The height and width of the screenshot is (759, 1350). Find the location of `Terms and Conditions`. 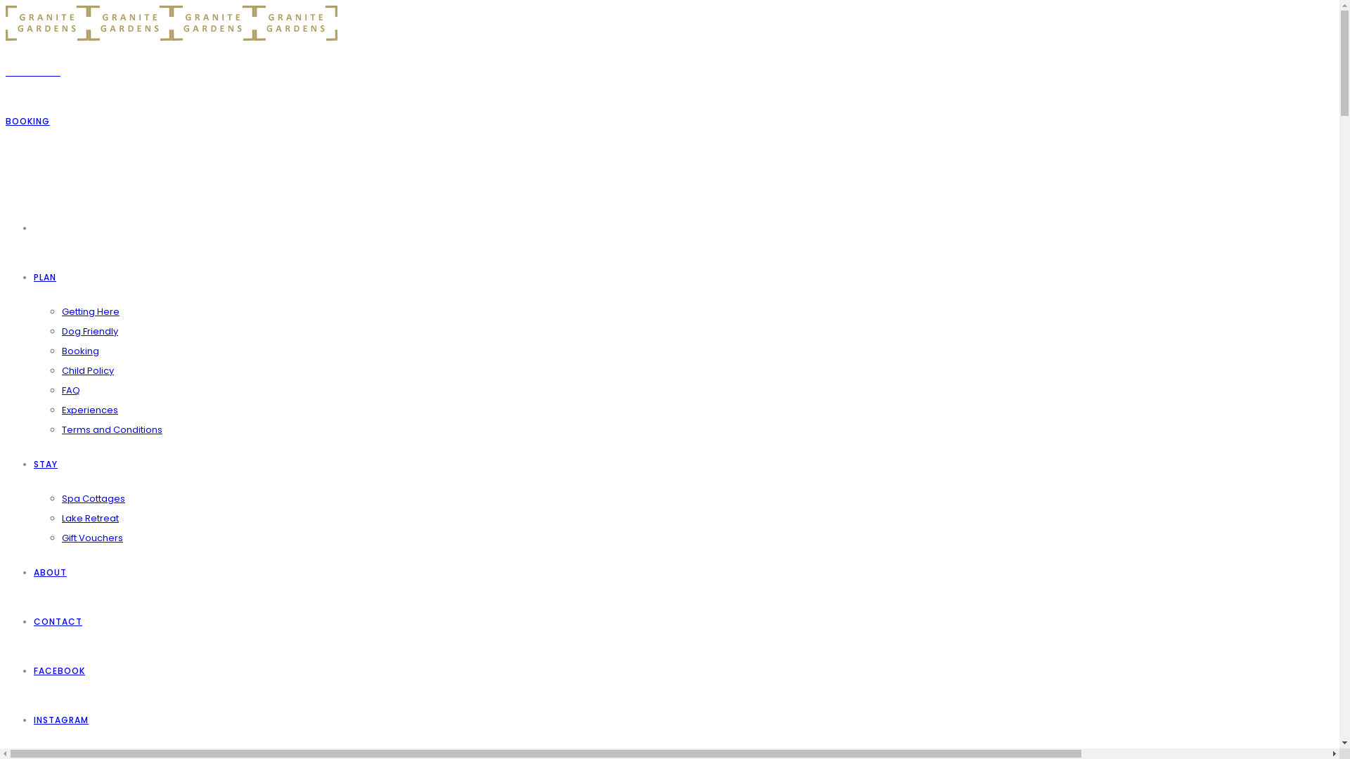

Terms and Conditions is located at coordinates (112, 430).